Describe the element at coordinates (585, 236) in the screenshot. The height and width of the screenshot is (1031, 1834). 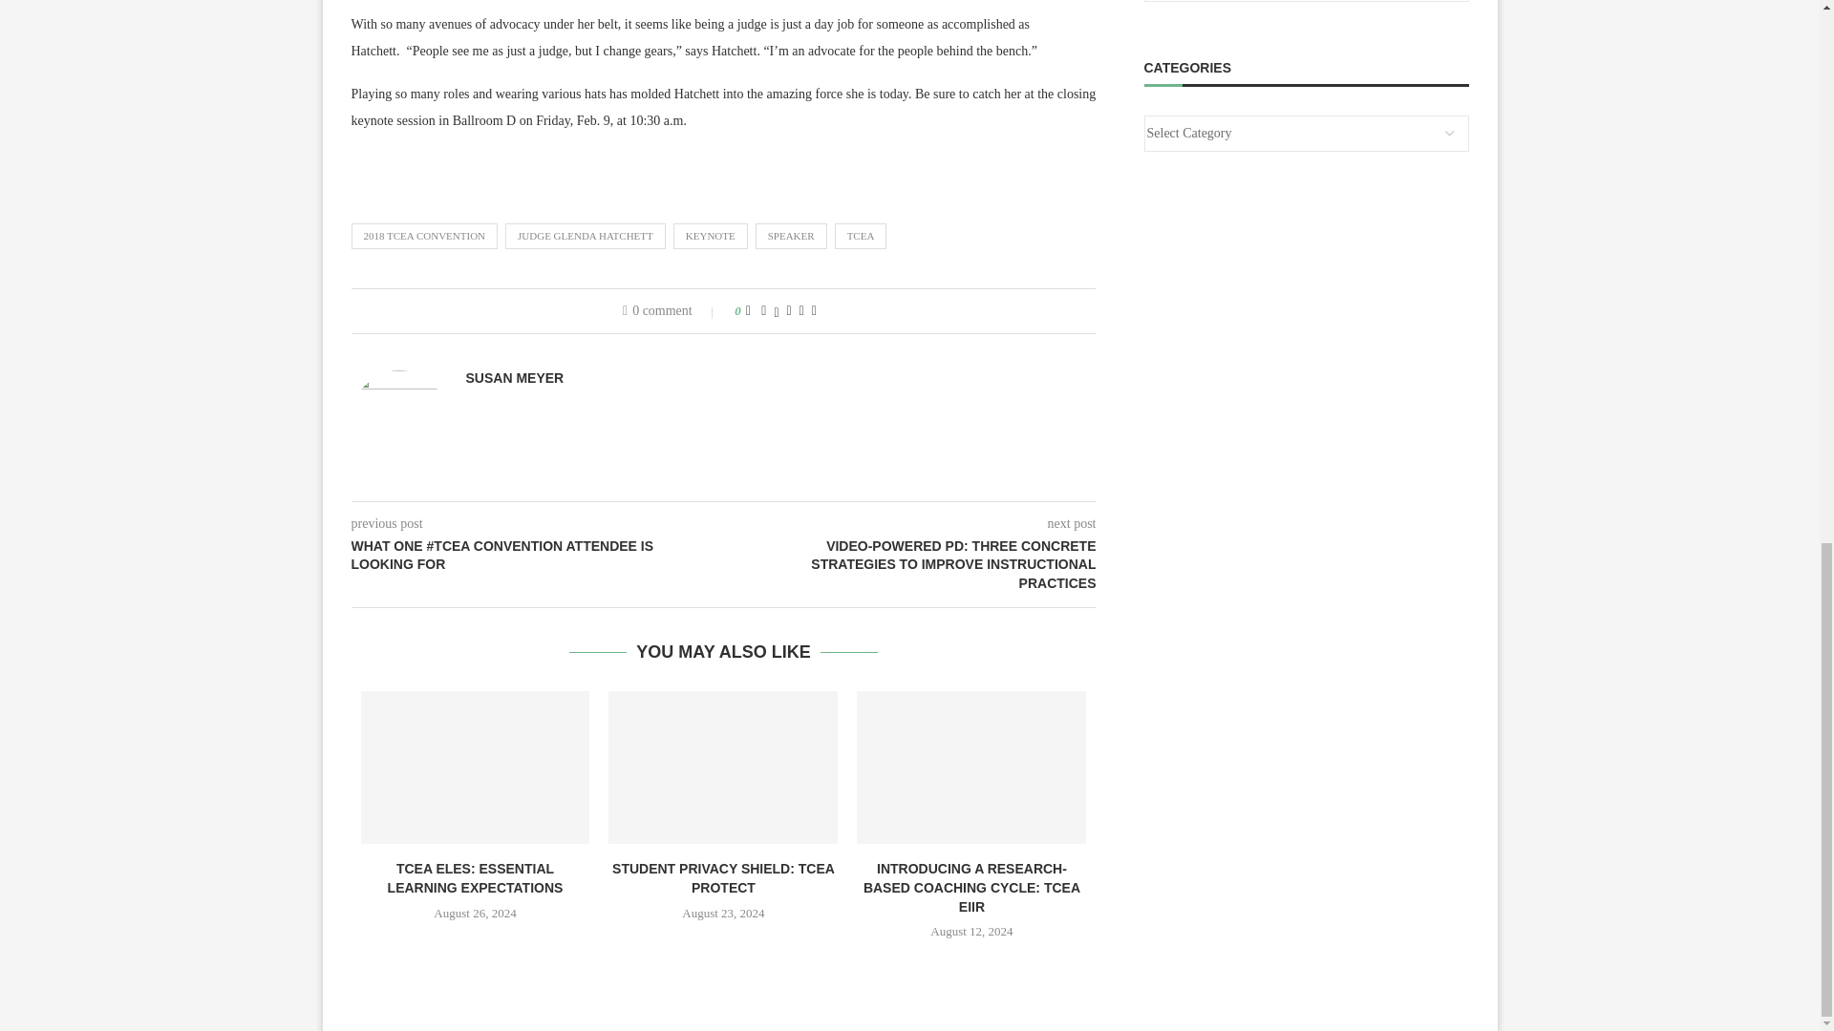
I see `JUDGE GLENDA HATCHETT` at that location.